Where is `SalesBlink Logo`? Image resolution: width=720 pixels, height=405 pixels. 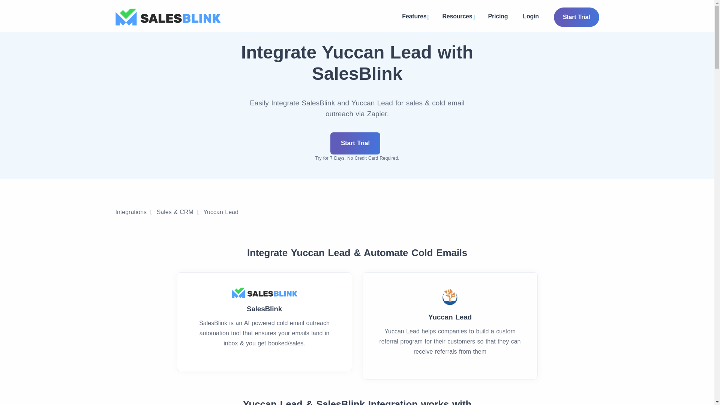
SalesBlink Logo is located at coordinates (264, 292).